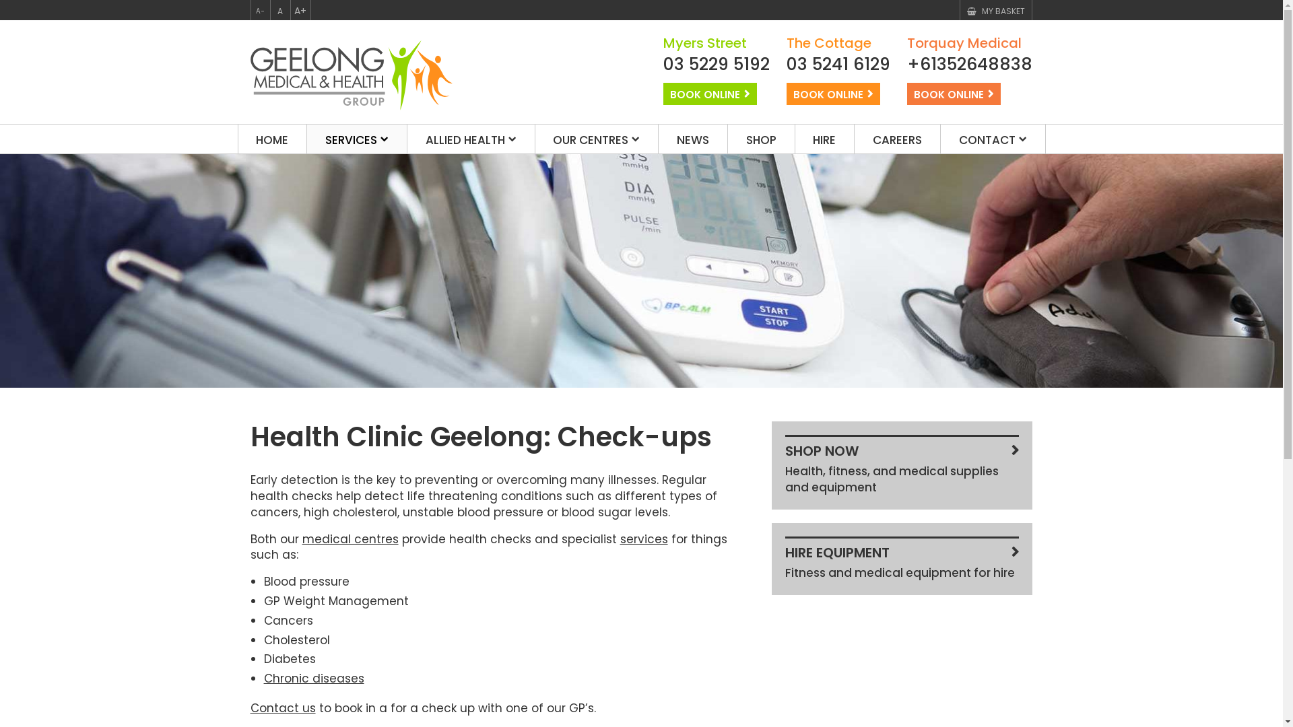  What do you see at coordinates (350, 539) in the screenshot?
I see `medical centres` at bounding box center [350, 539].